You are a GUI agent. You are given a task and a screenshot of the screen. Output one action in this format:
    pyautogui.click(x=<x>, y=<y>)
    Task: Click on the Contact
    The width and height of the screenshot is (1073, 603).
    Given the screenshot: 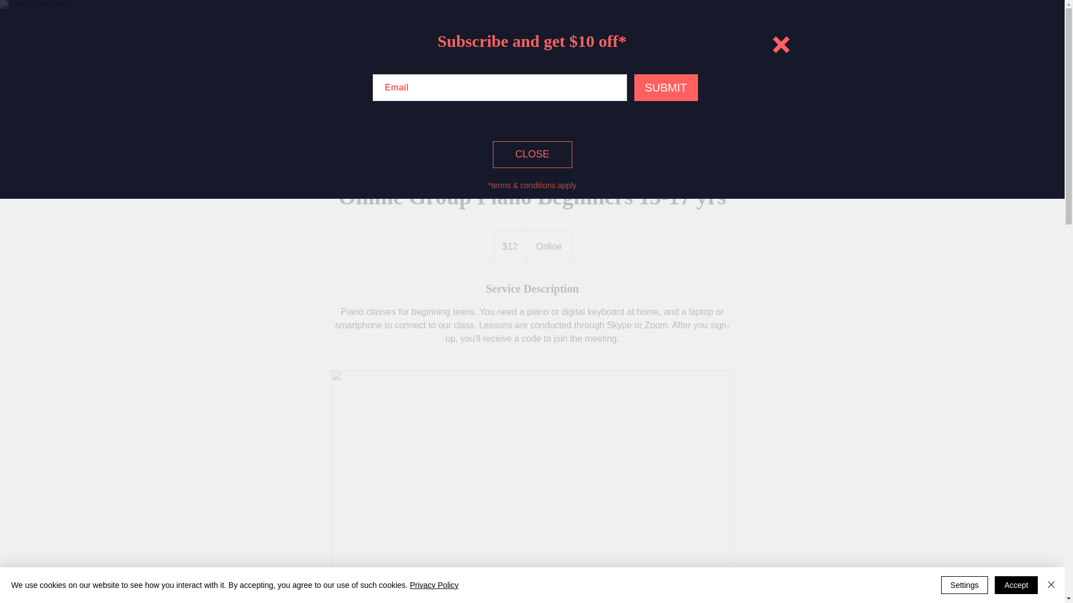 What is the action you would take?
    pyautogui.click(x=734, y=77)
    